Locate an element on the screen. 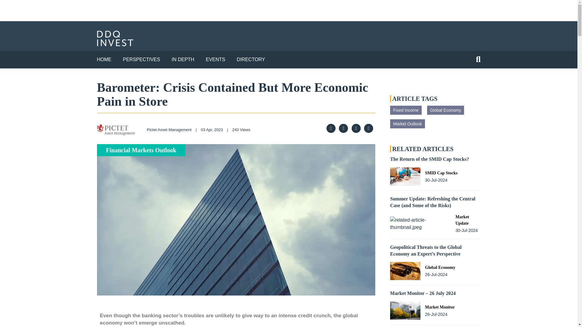 This screenshot has height=327, width=582. Market Outlook is located at coordinates (407, 124).